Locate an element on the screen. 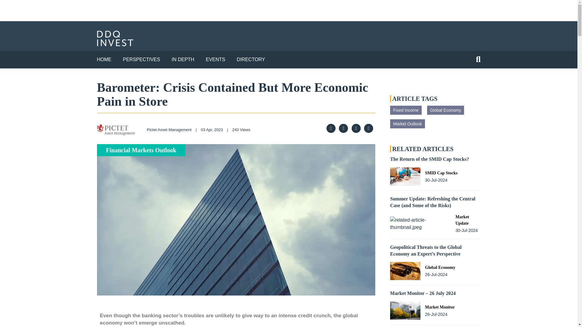 This screenshot has height=327, width=582. Market Outlook is located at coordinates (407, 124).